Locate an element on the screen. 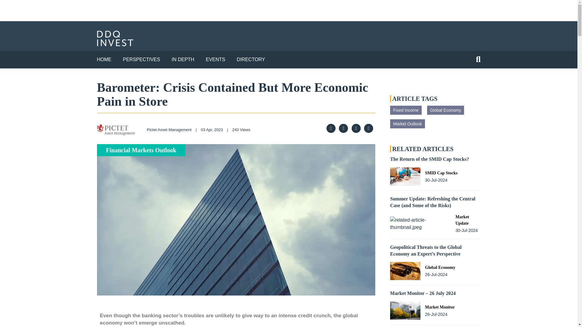 This screenshot has height=327, width=582. Market Outlook is located at coordinates (407, 124).